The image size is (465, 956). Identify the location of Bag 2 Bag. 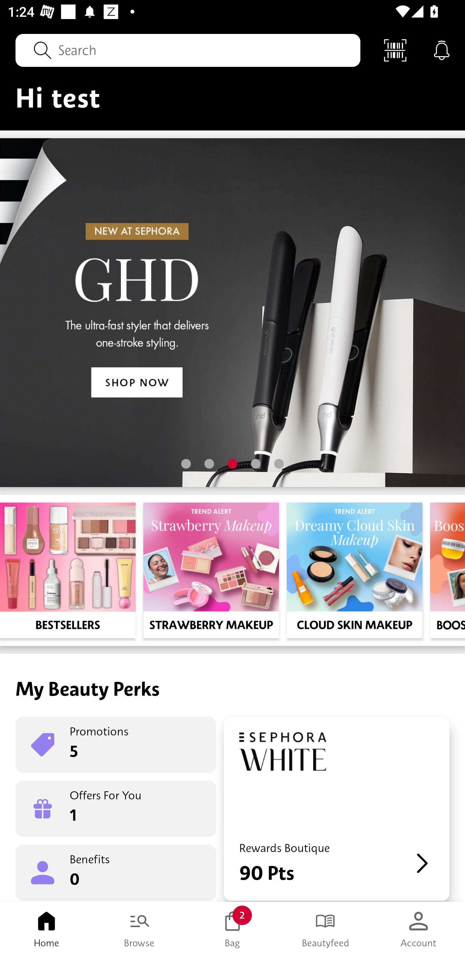
(232, 929).